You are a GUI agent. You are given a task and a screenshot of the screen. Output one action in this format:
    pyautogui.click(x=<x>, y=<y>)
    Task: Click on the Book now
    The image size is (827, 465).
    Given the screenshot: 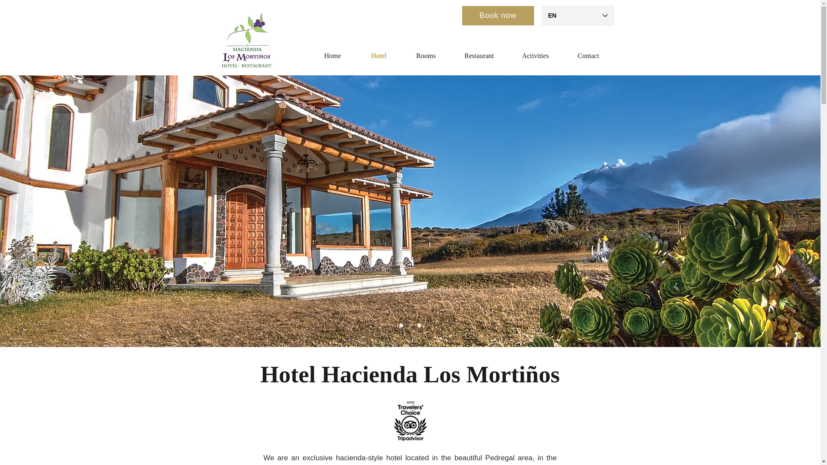 What is the action you would take?
    pyautogui.click(x=497, y=15)
    